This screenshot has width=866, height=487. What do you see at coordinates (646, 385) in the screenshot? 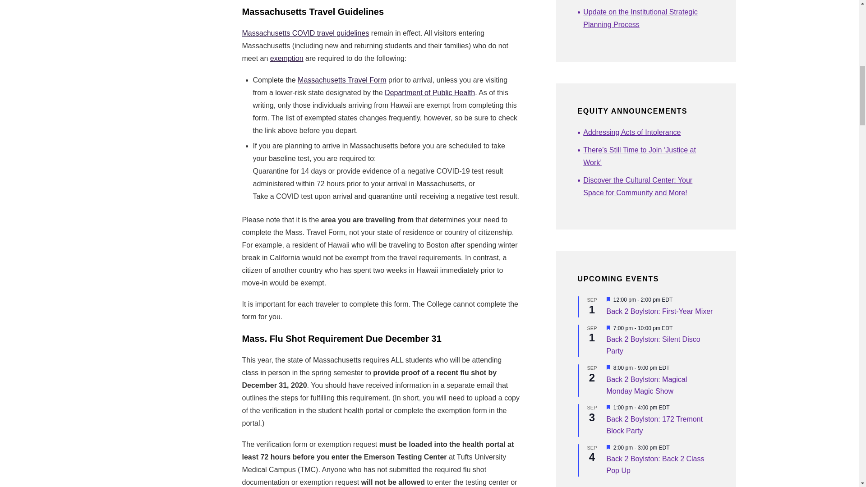
I see `Back 2 Boylston: Magical Monday Magic Show` at bounding box center [646, 385].